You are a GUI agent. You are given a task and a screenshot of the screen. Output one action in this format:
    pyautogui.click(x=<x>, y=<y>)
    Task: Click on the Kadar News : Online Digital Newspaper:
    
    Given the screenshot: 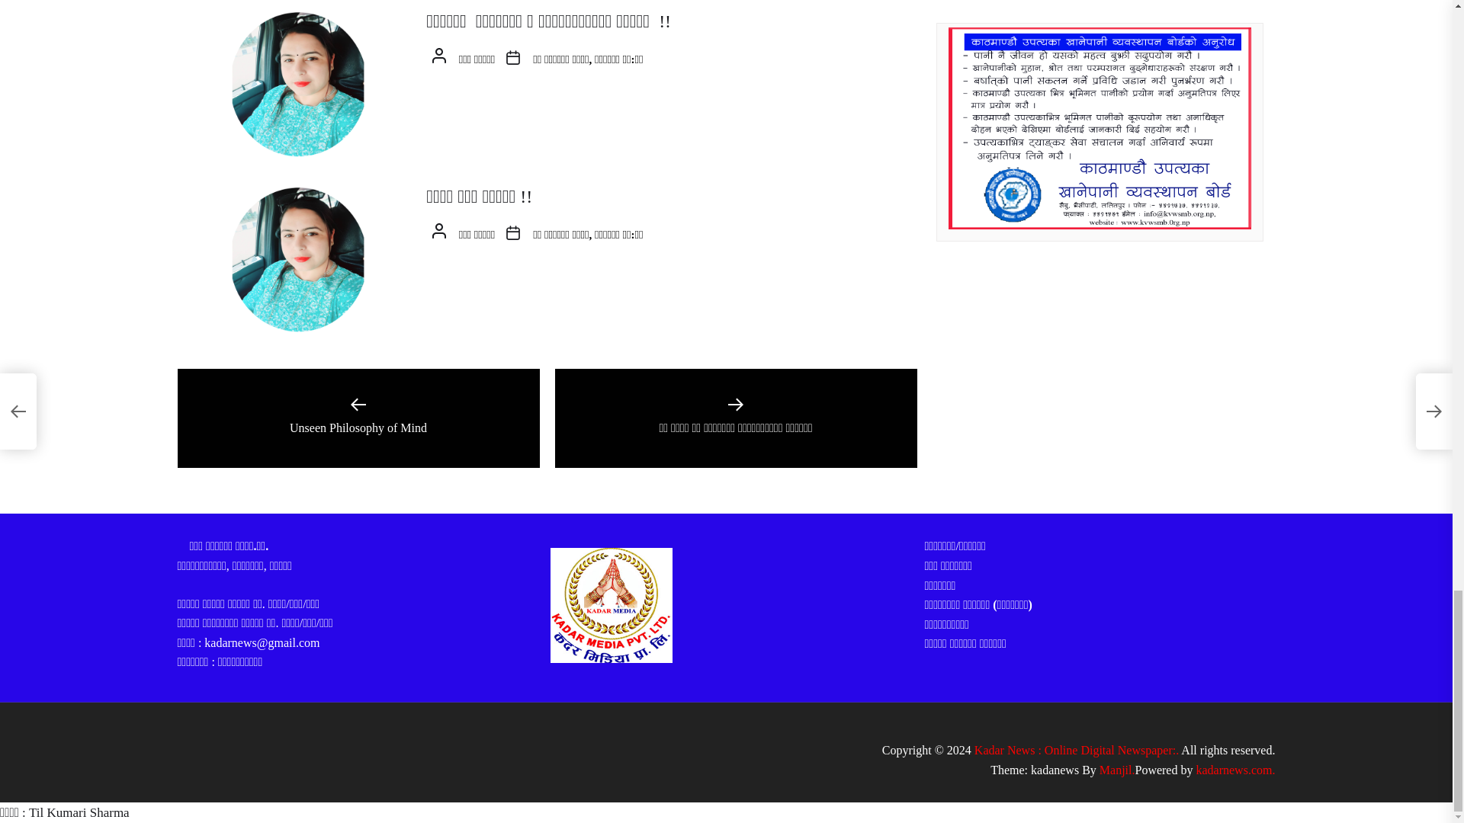 What is the action you would take?
    pyautogui.click(x=1077, y=750)
    